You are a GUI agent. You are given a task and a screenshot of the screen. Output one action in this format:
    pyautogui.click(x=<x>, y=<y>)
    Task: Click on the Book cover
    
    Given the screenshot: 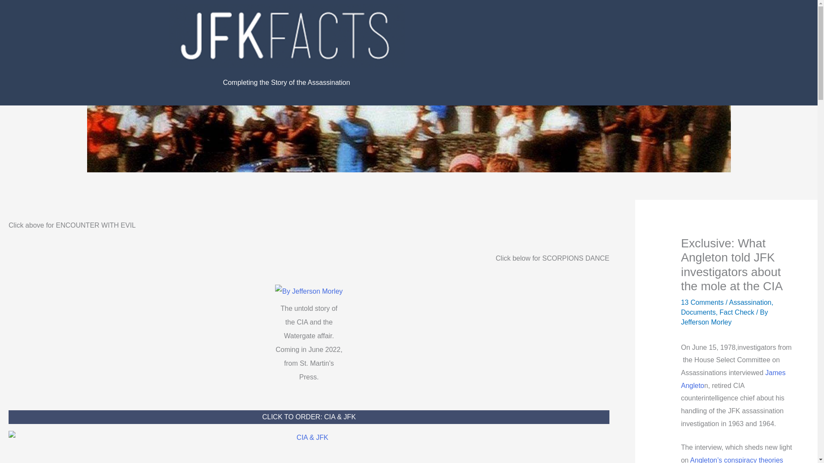 What is the action you would take?
    pyautogui.click(x=309, y=292)
    